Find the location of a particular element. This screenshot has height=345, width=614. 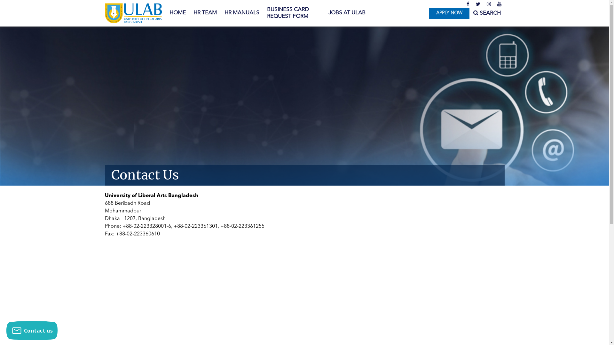

BUSINESS CARD REQUEST FORM is located at coordinates (294, 13).